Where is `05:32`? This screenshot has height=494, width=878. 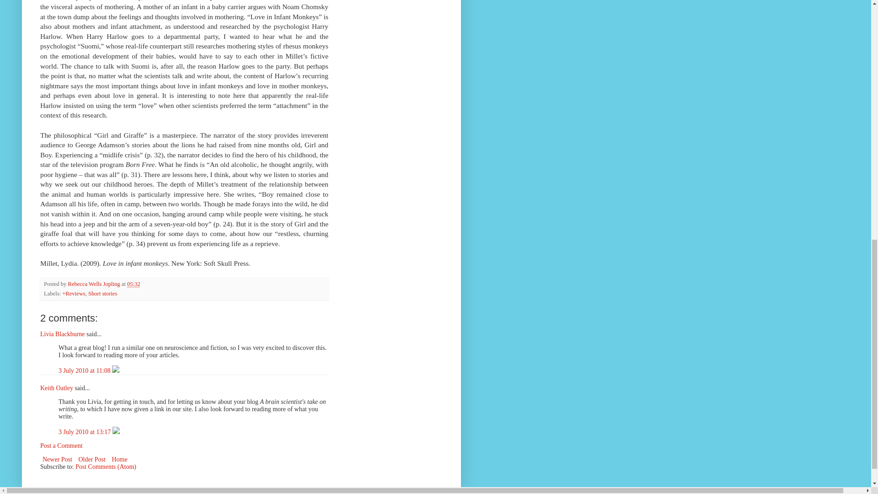
05:32 is located at coordinates (134, 284).